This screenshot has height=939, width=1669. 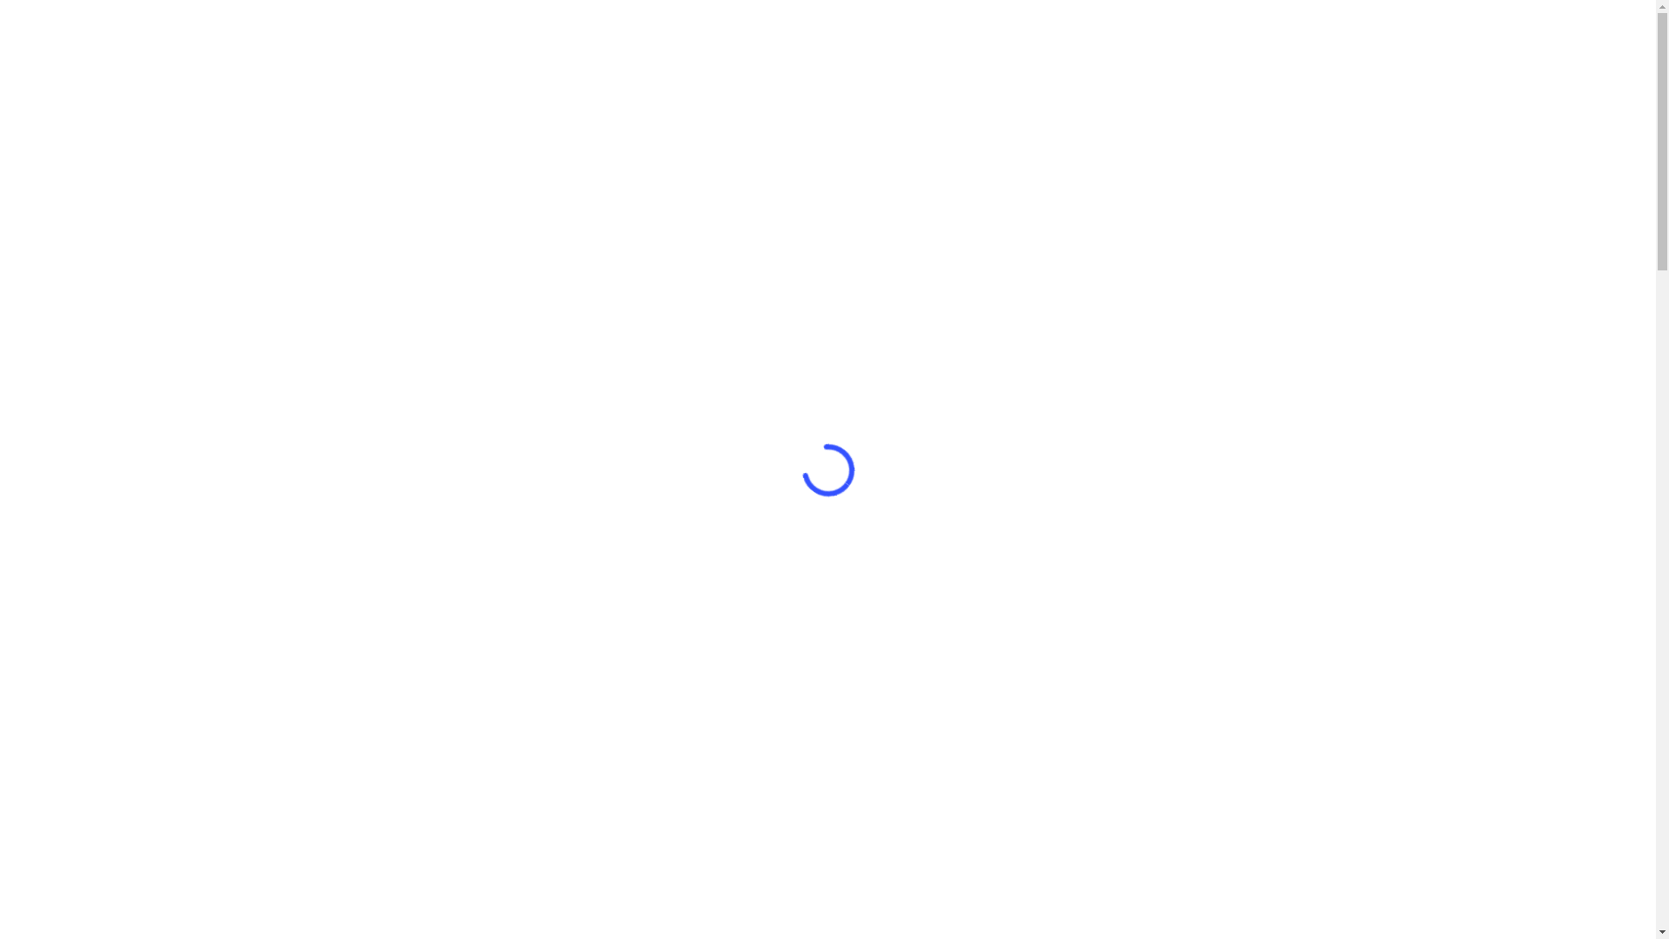 I want to click on Projects, so click(x=287, y=41).